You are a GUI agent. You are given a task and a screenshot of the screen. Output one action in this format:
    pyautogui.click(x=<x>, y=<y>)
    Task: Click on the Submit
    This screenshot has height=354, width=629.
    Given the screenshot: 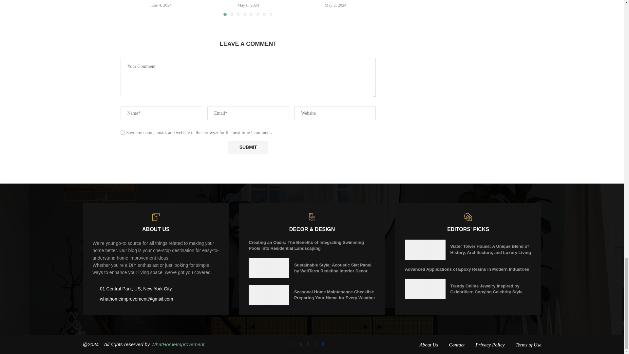 What is the action you would take?
    pyautogui.click(x=248, y=147)
    